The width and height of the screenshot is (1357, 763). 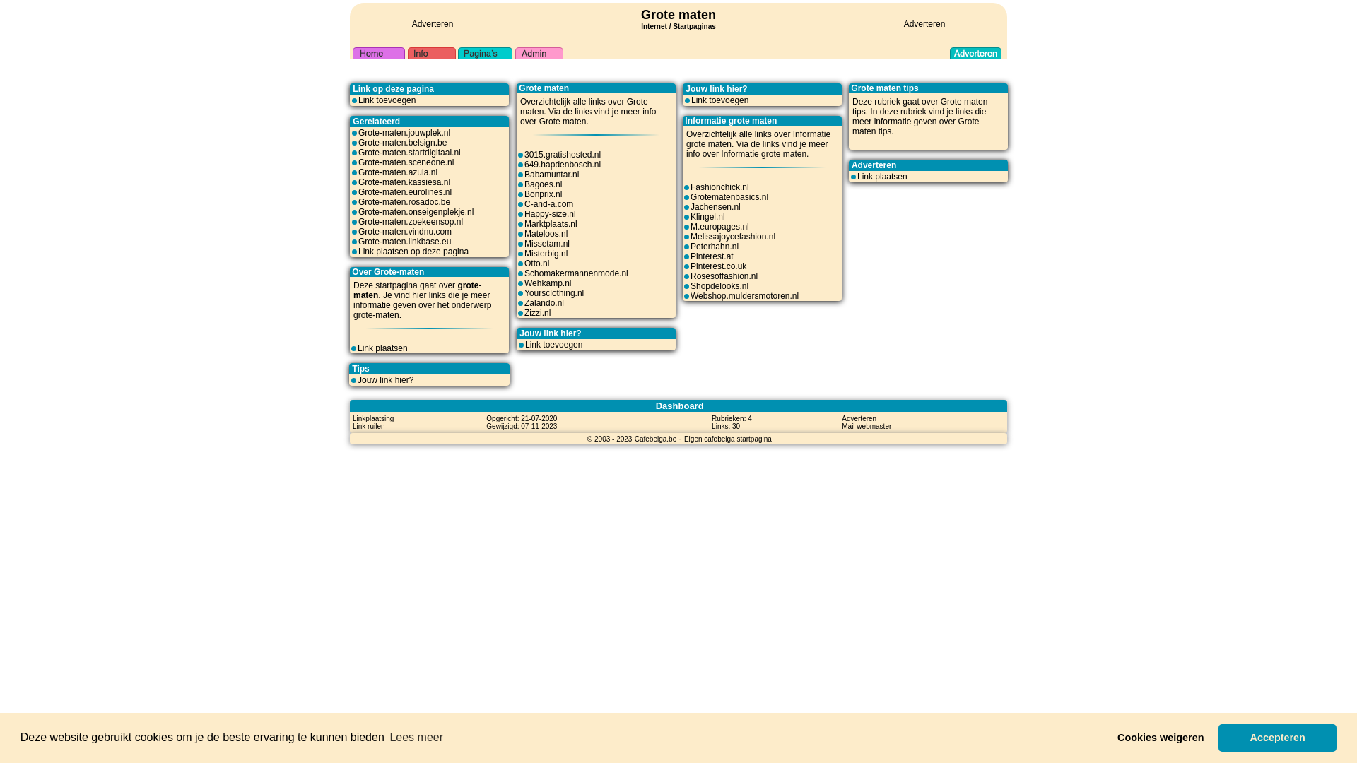 I want to click on Grote-maten.kassiesa.nl, so click(x=404, y=182).